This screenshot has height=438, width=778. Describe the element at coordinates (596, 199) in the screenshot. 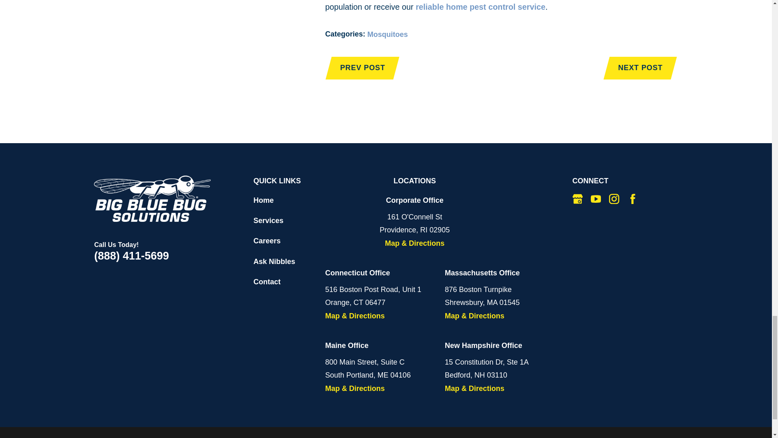

I see `YouTube` at that location.